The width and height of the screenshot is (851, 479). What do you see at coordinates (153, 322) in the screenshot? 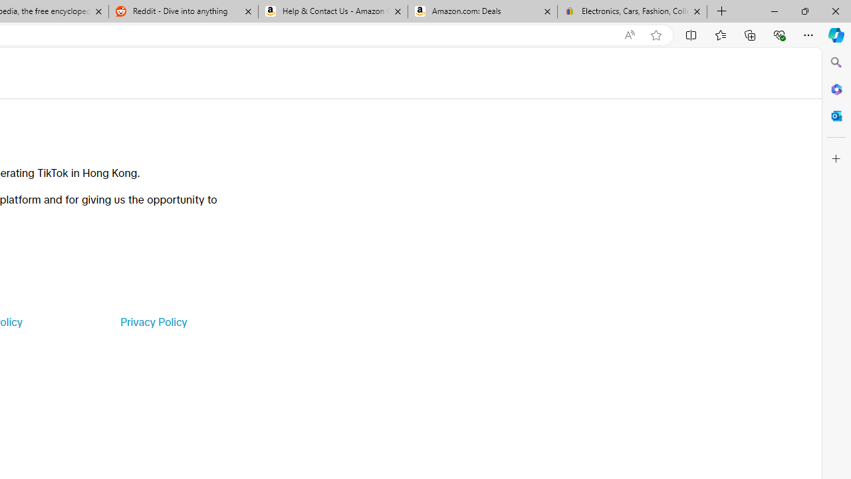
I see `Privacy Policy` at bounding box center [153, 322].